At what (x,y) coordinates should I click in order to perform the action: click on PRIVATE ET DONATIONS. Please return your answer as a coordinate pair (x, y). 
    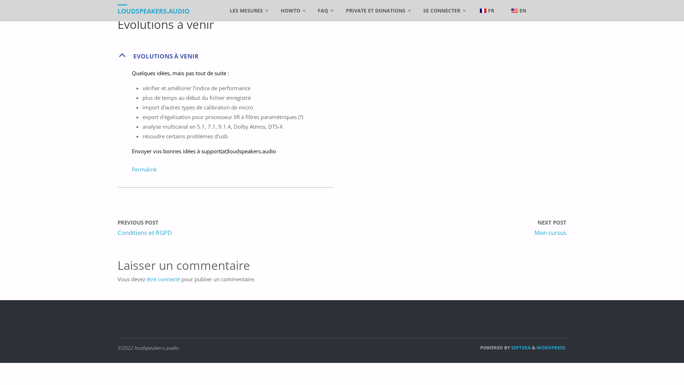
    Looking at the image, I should click on (377, 11).